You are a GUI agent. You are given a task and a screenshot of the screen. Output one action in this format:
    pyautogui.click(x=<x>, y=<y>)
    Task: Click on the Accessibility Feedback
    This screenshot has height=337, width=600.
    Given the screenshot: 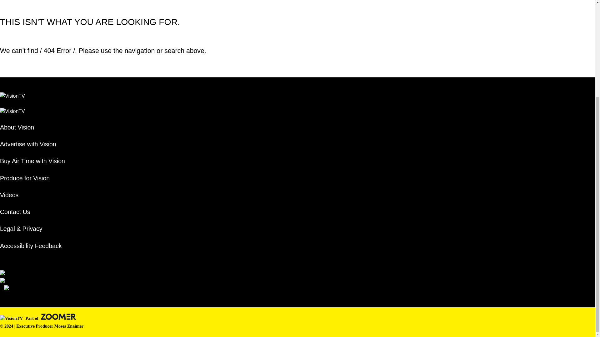 What is the action you would take?
    pyautogui.click(x=32, y=246)
    